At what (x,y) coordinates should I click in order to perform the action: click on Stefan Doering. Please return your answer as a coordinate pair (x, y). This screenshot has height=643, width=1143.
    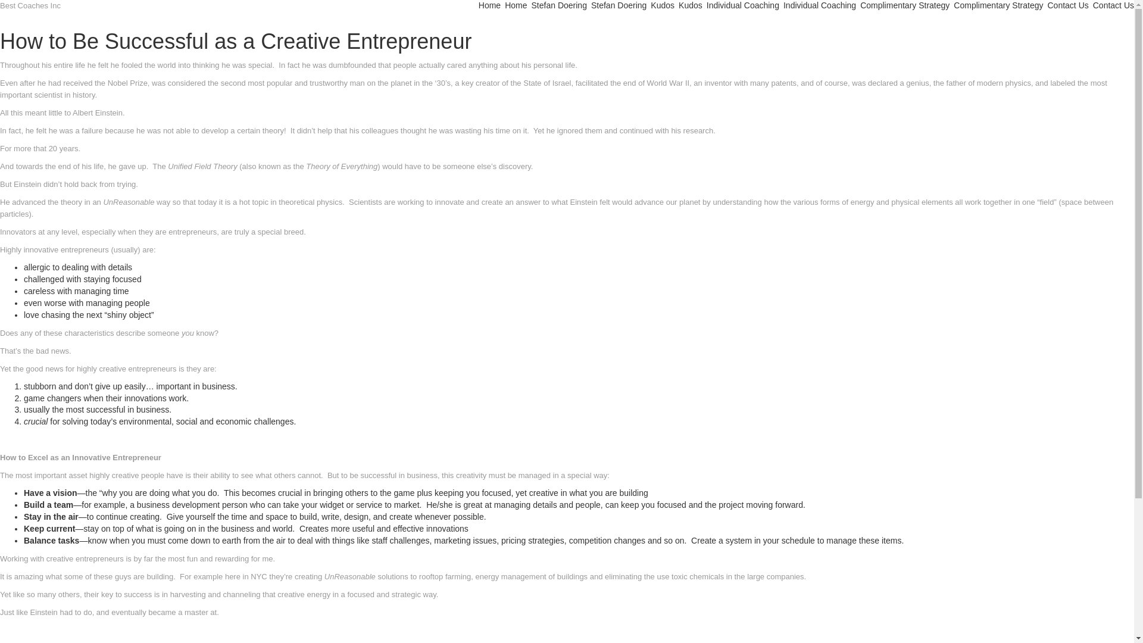
    Looking at the image, I should click on (619, 6).